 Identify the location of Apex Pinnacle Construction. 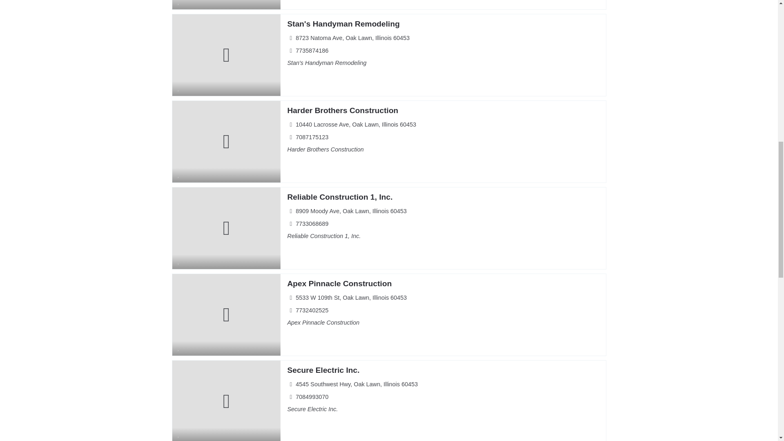
(339, 283).